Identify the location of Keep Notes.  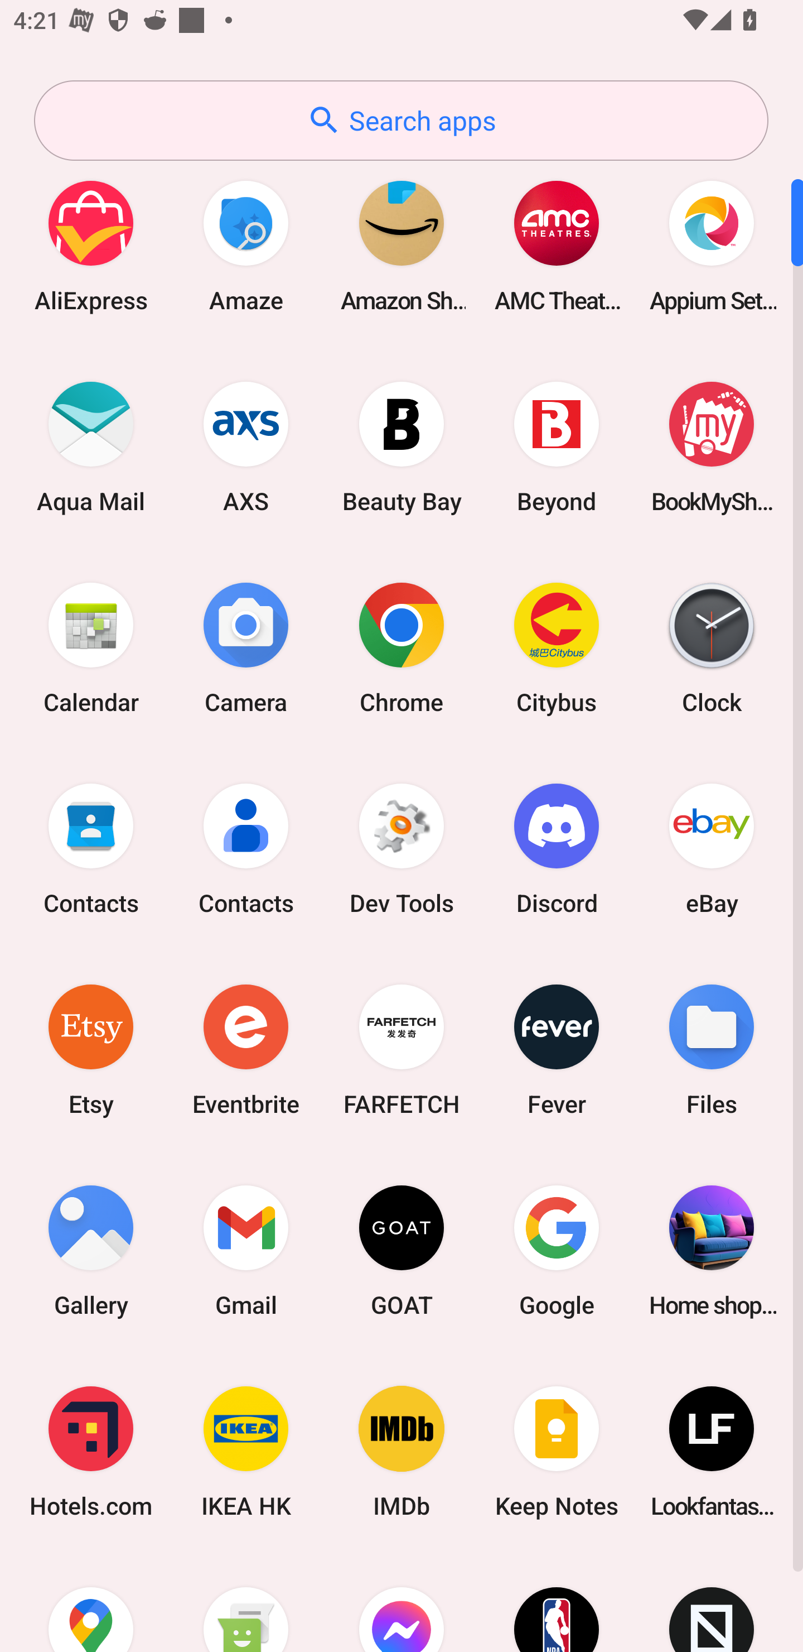
(557, 1452).